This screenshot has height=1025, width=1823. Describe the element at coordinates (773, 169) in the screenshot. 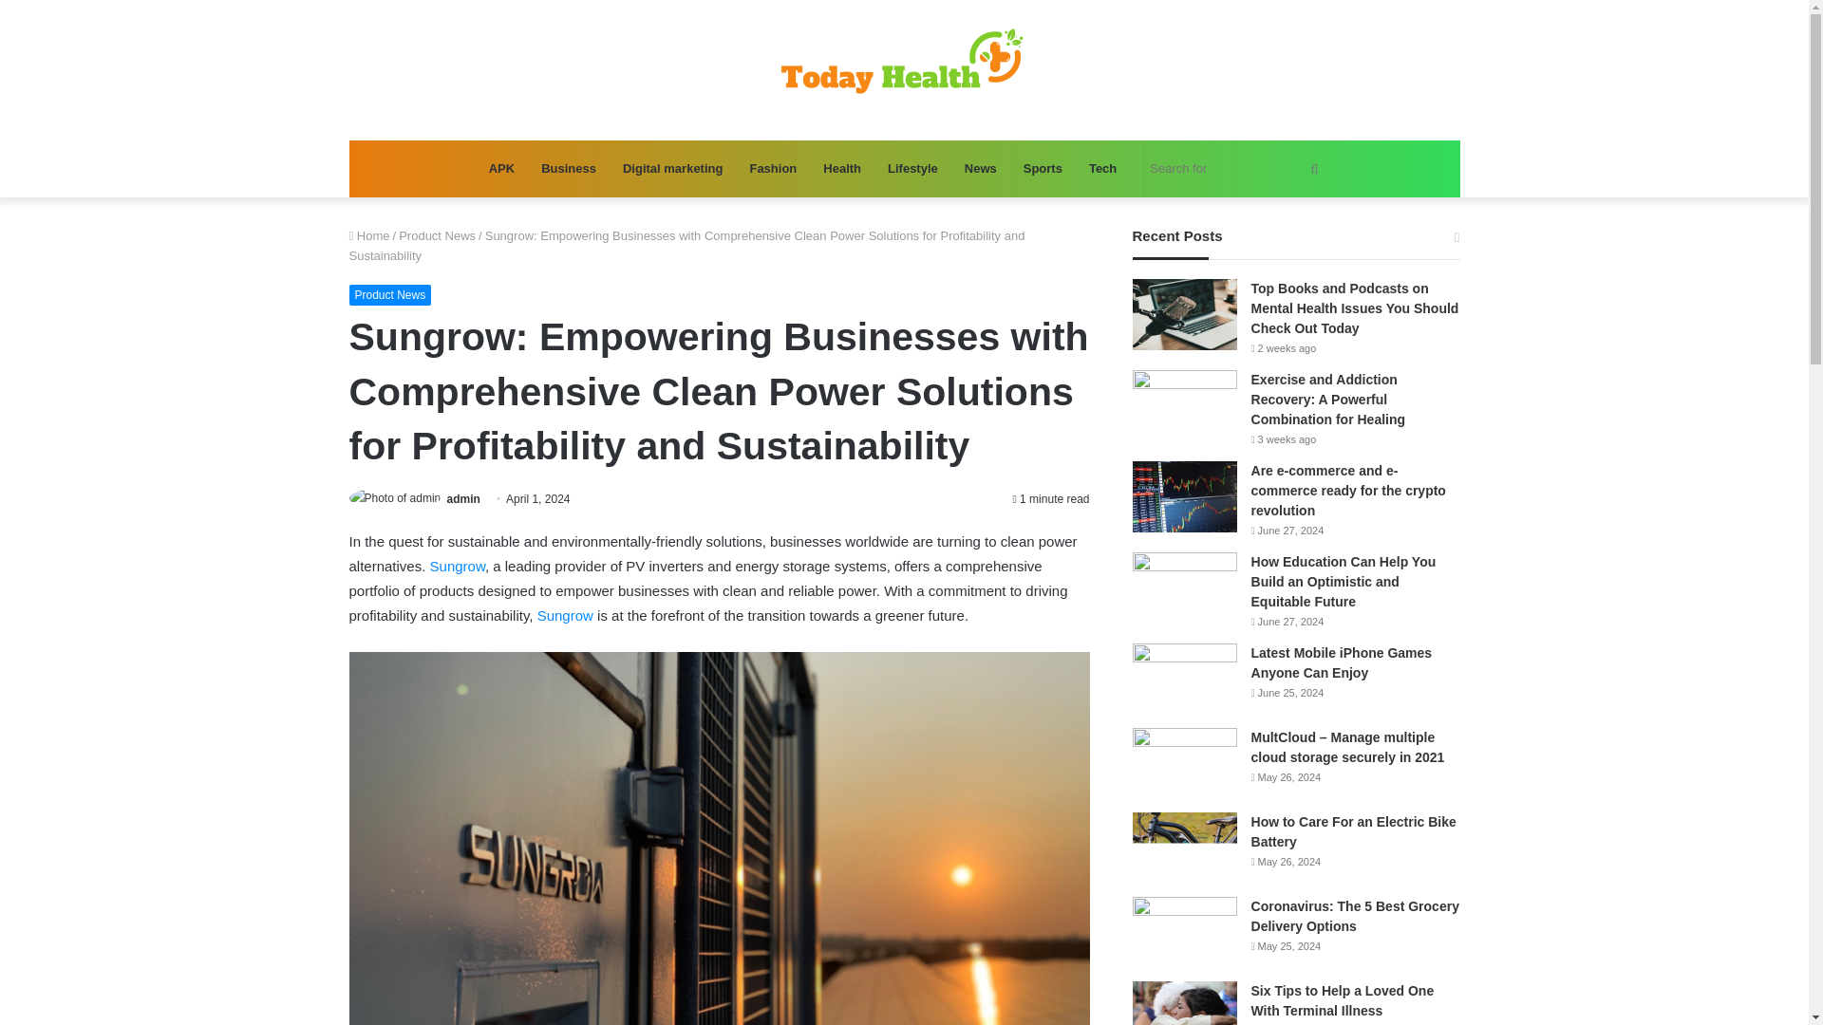

I see `Fashion` at that location.